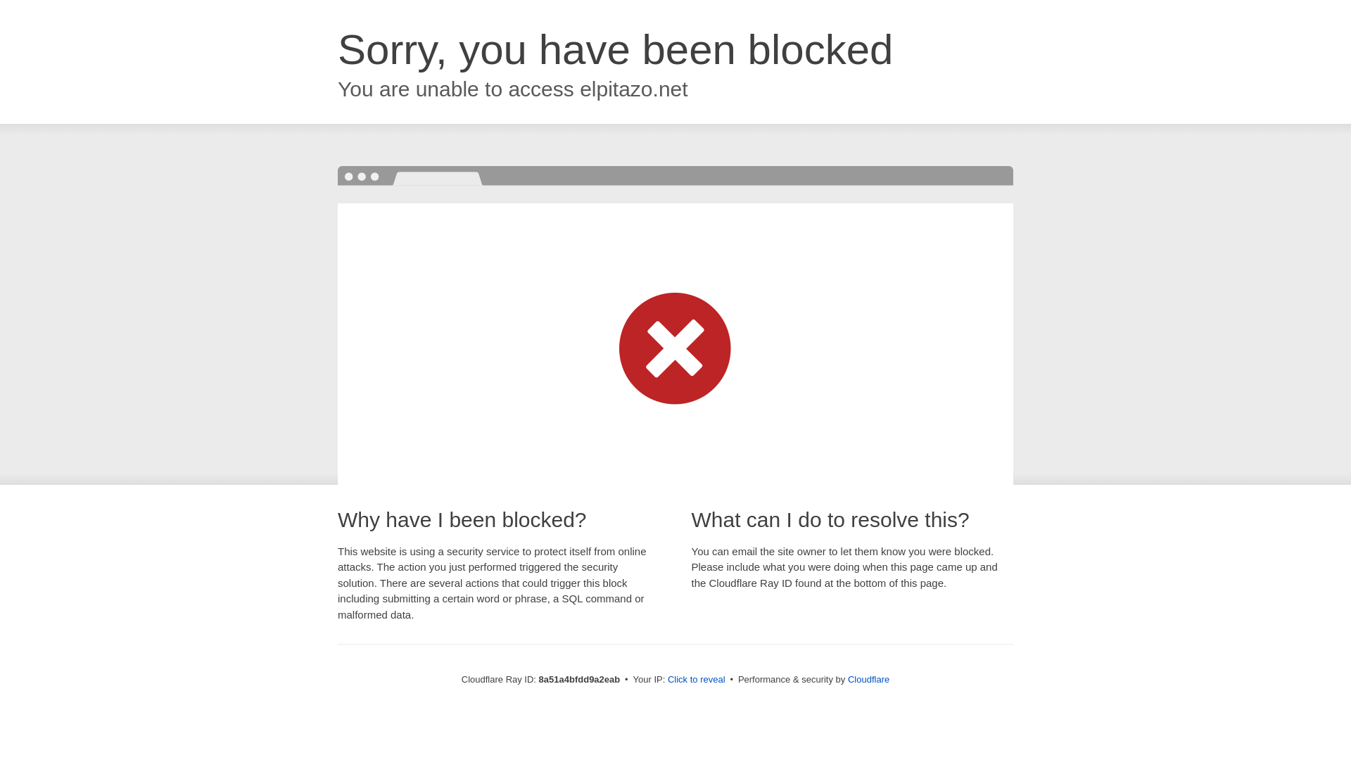 The image size is (1351, 760). What do you see at coordinates (868, 679) in the screenshot?
I see `Cloudflare` at bounding box center [868, 679].